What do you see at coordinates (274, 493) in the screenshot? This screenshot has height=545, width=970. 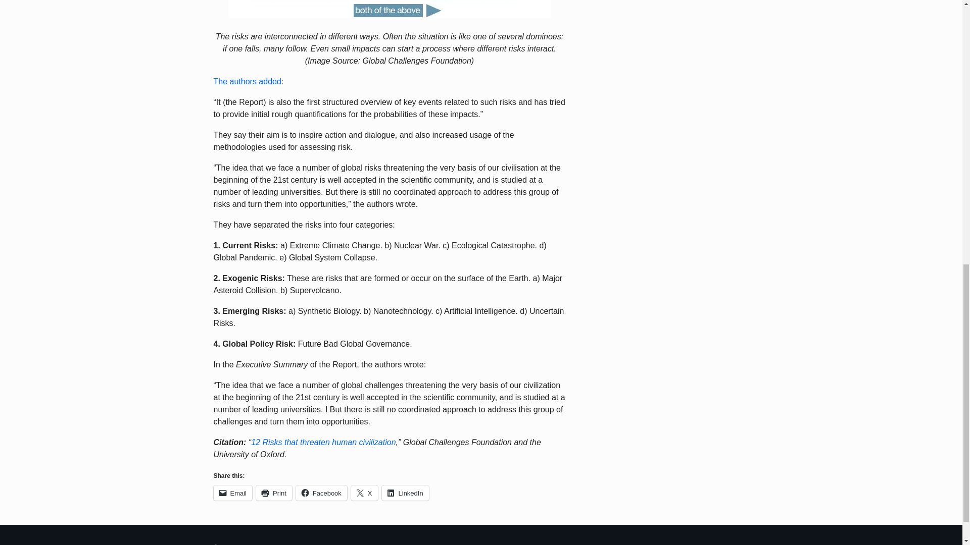 I see `Click to print` at bounding box center [274, 493].